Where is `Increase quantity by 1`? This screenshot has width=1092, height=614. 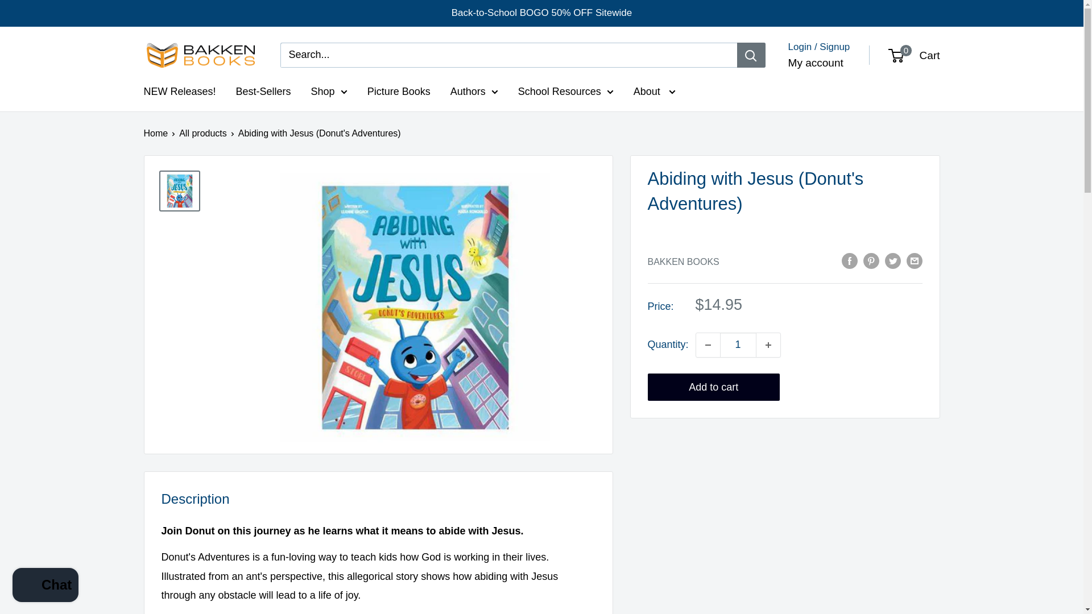
Increase quantity by 1 is located at coordinates (768, 345).